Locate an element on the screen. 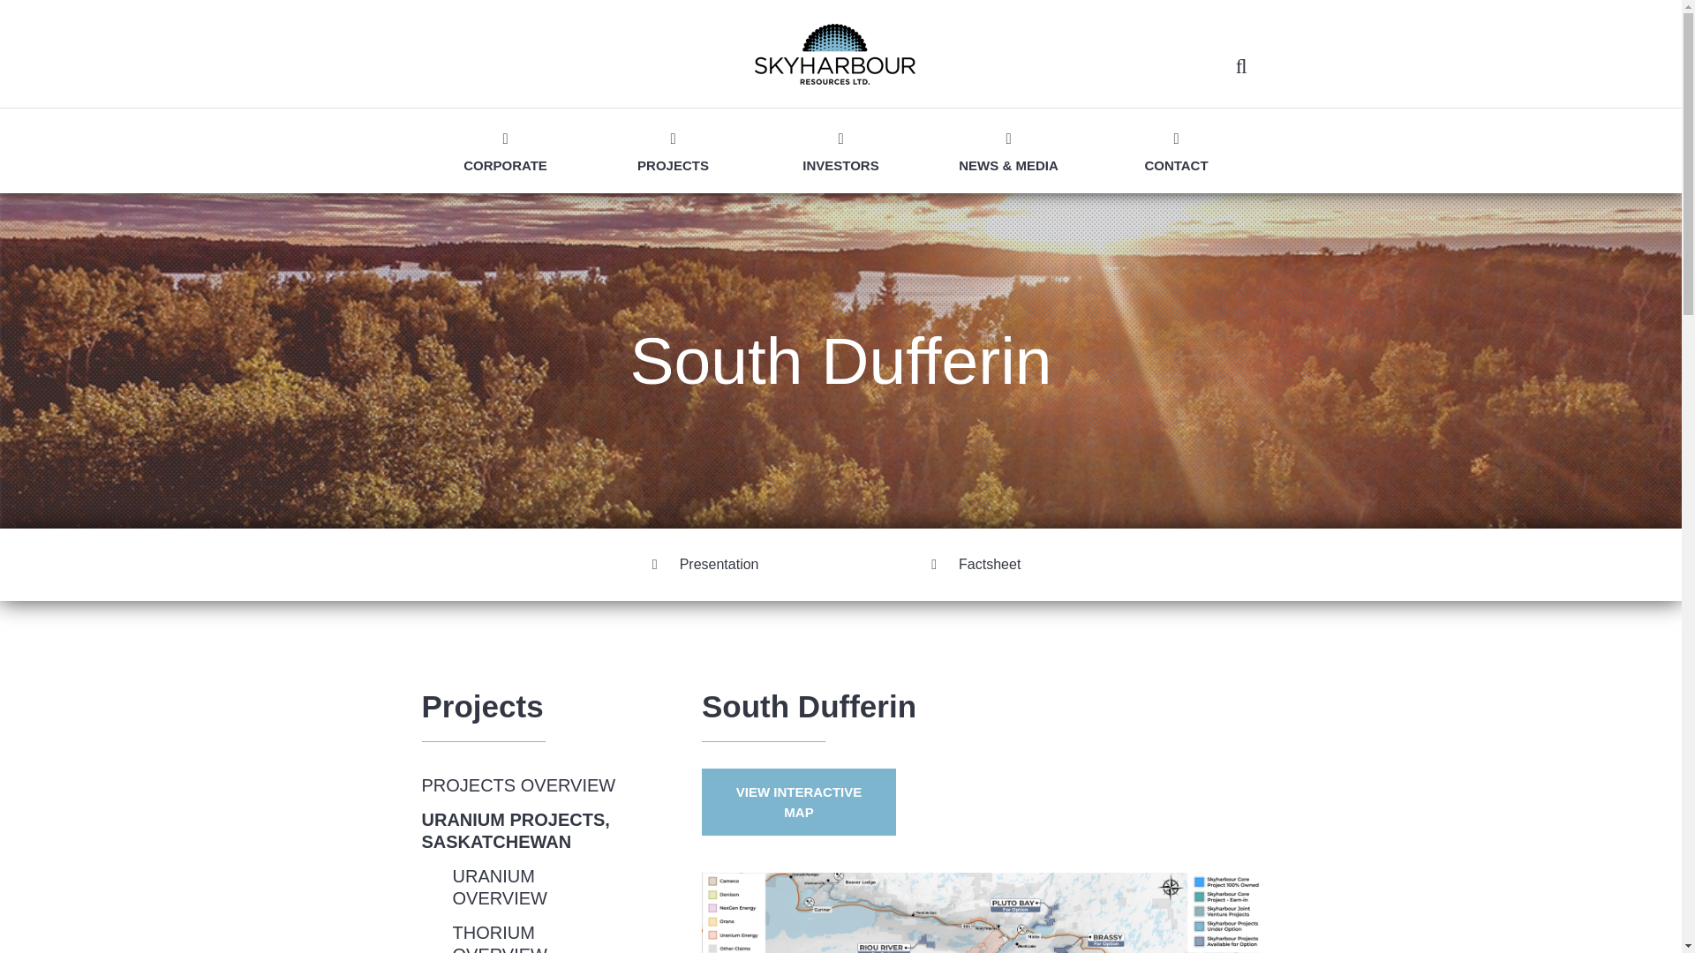 The height and width of the screenshot is (953, 1695). INVESTORS is located at coordinates (840, 152).